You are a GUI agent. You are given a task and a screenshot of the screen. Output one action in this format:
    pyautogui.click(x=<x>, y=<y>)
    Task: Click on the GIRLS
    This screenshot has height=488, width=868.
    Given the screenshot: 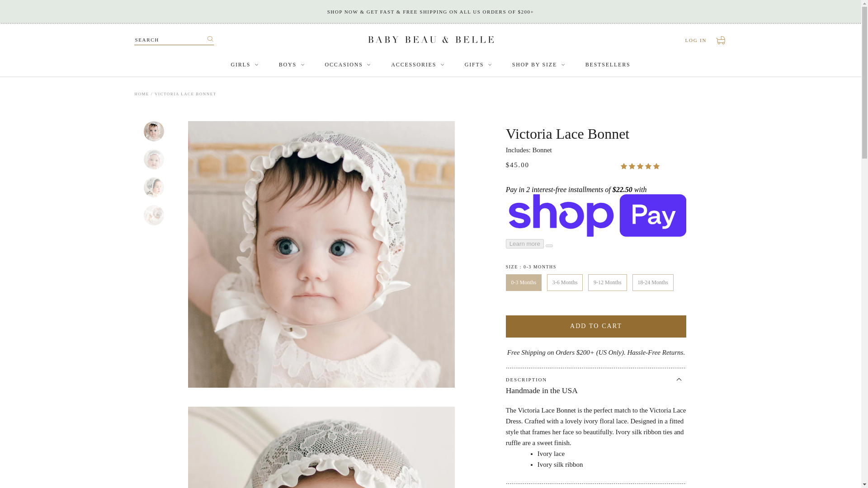 What is the action you would take?
    pyautogui.click(x=696, y=41)
    